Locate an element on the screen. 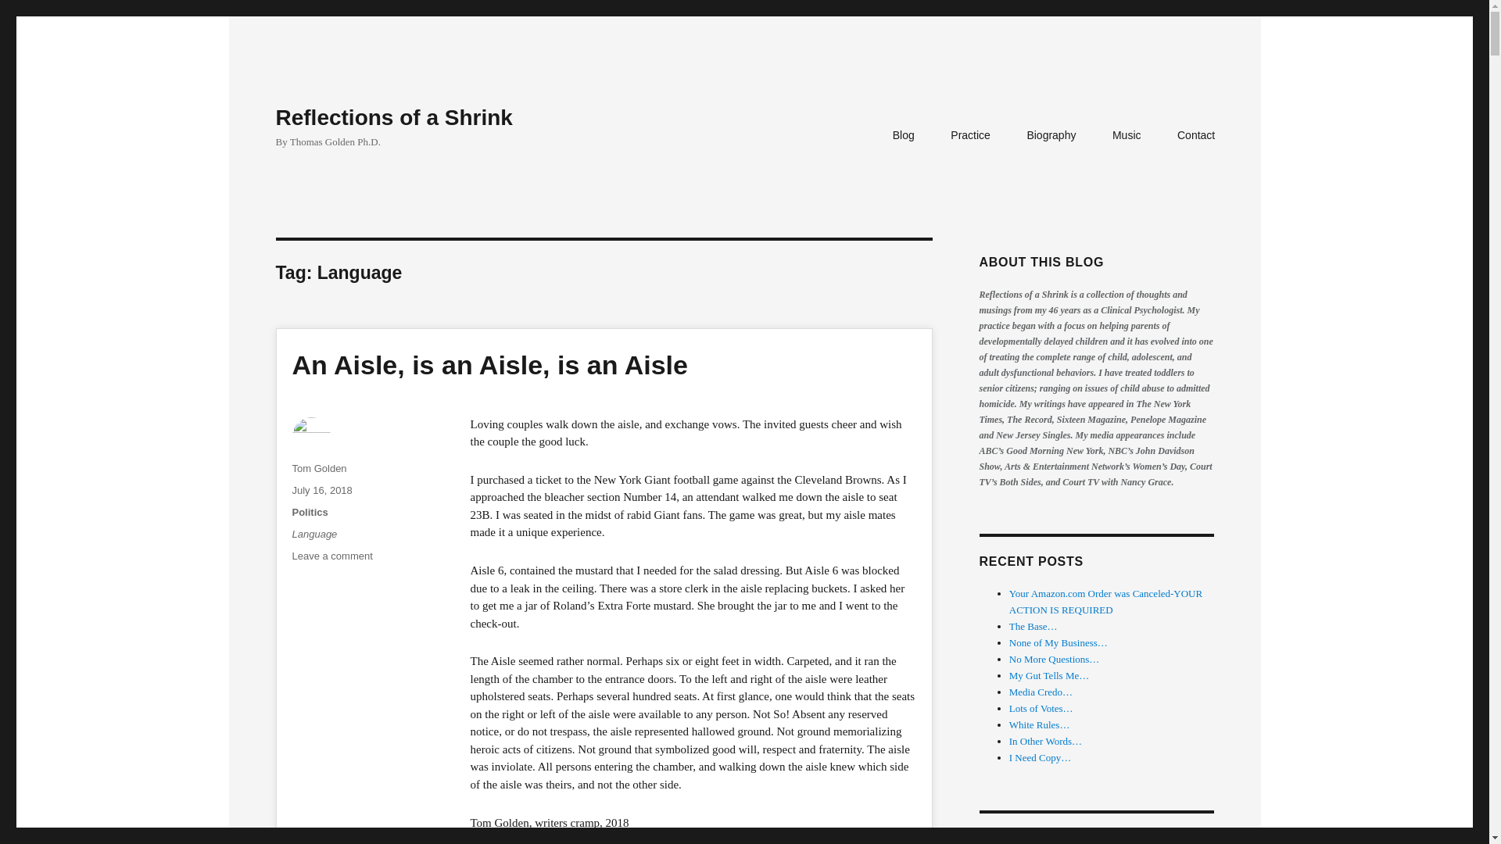 Image resolution: width=1501 pixels, height=844 pixels. Practice is located at coordinates (969, 136).